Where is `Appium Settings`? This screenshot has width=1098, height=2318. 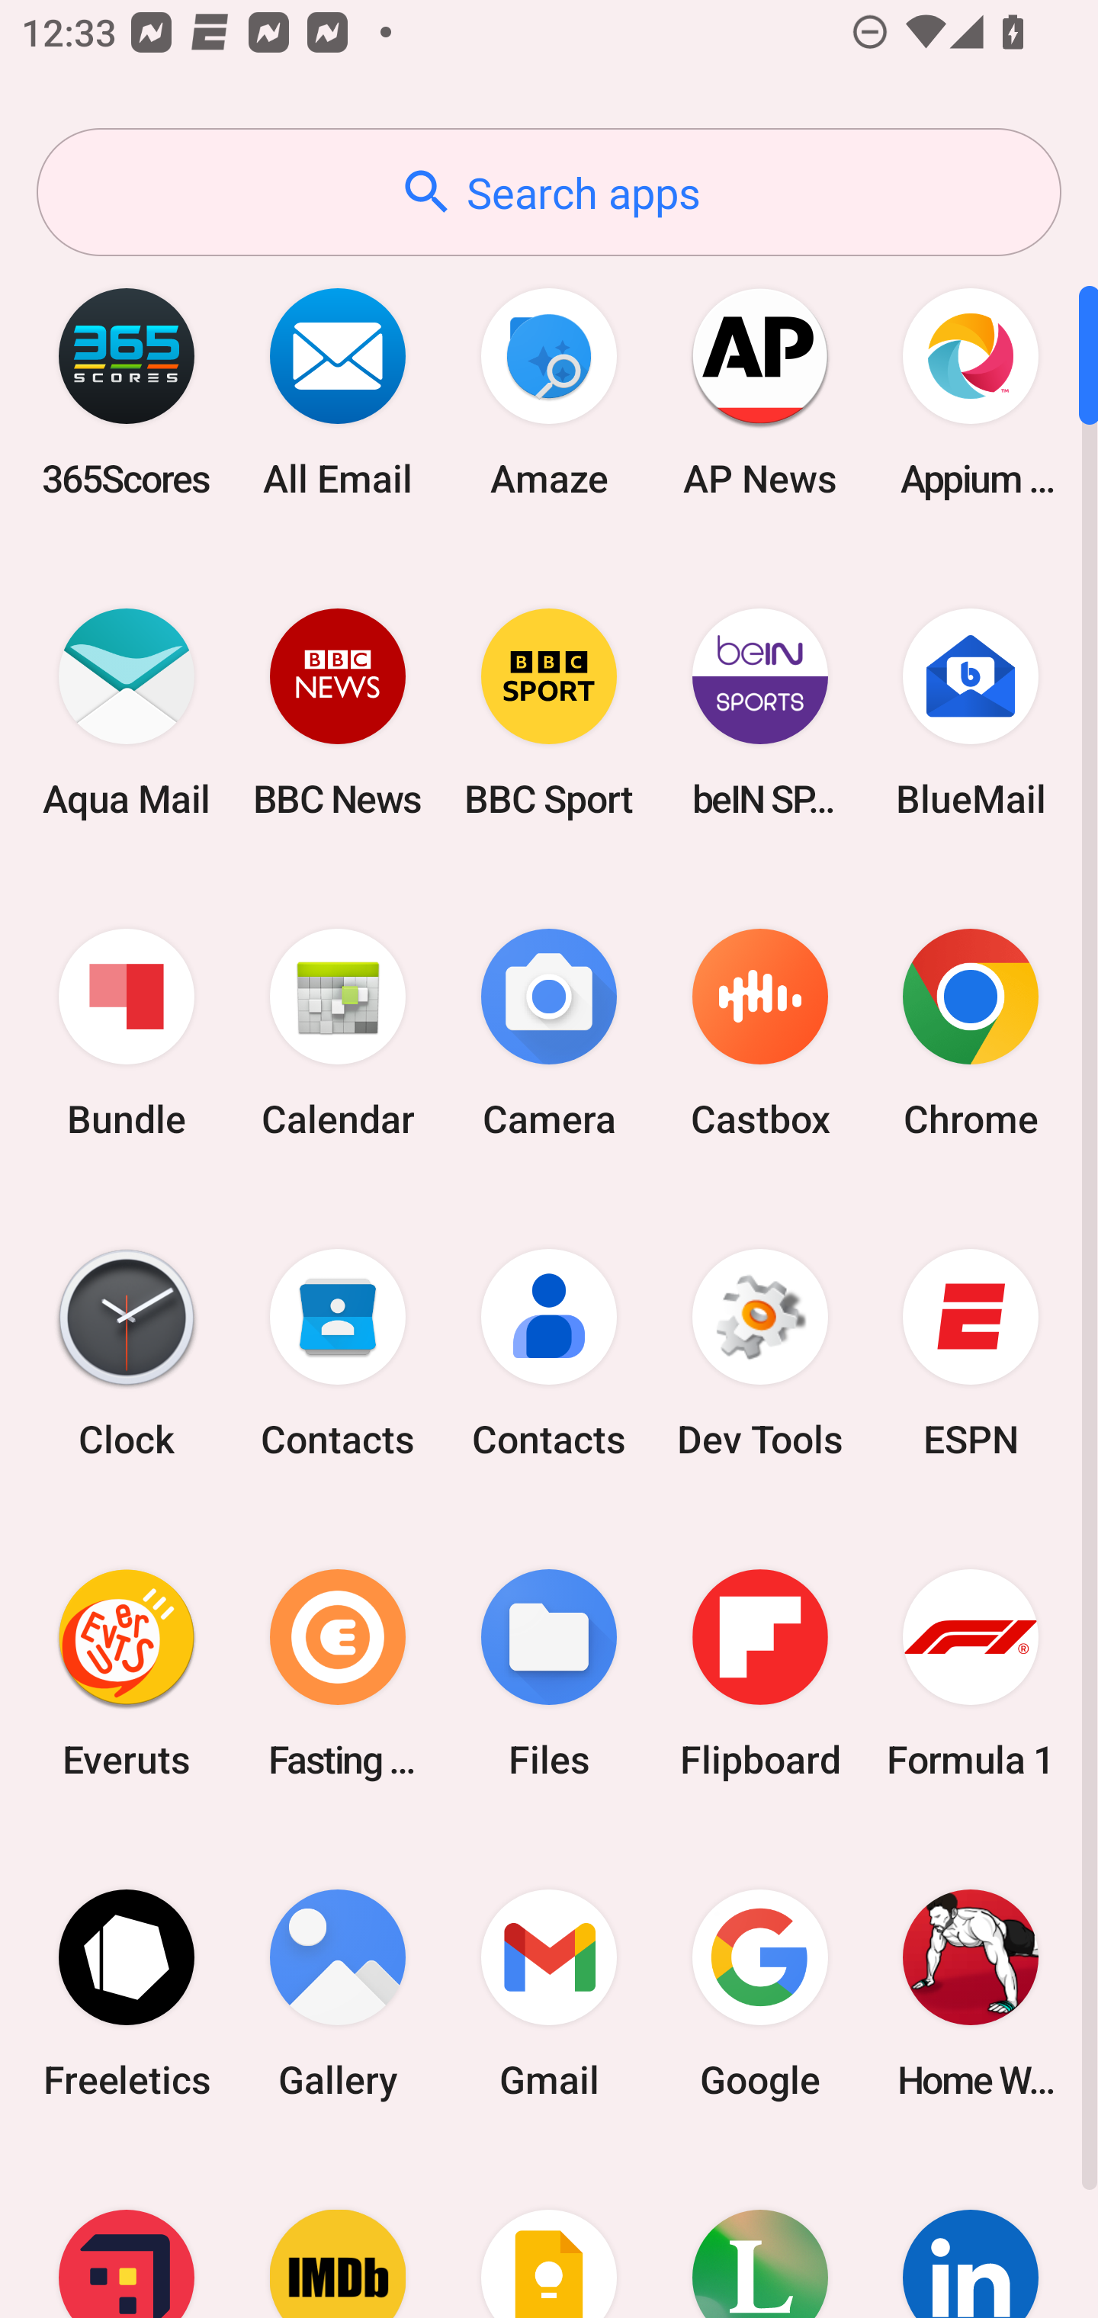 Appium Settings is located at coordinates (971, 392).